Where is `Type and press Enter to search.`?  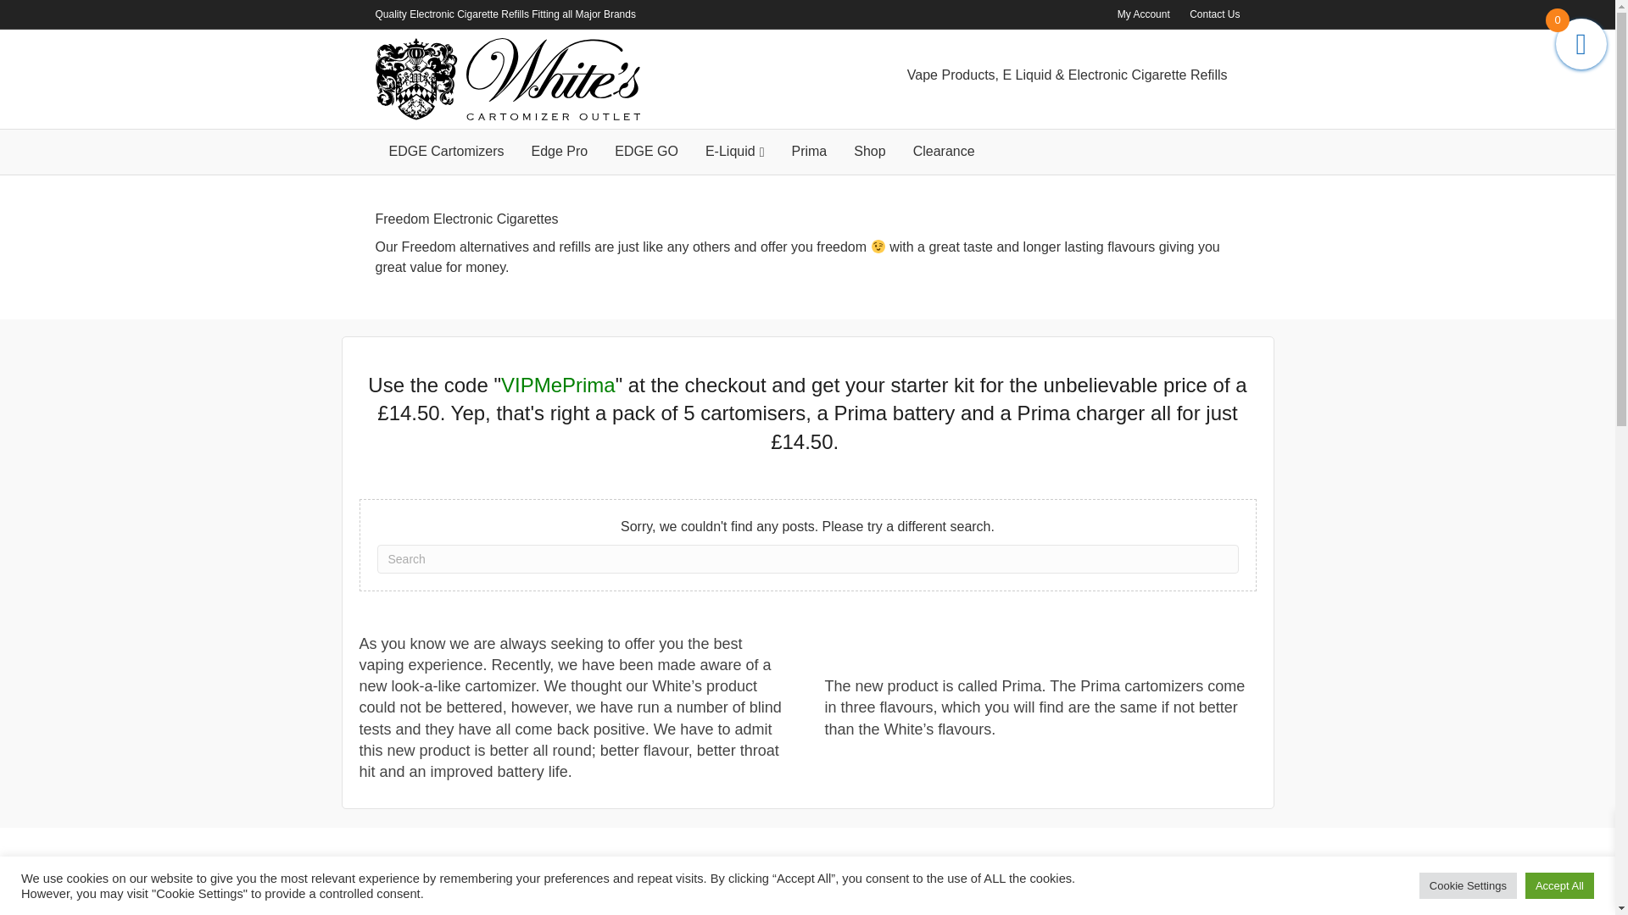
Type and press Enter to search. is located at coordinates (806, 559).